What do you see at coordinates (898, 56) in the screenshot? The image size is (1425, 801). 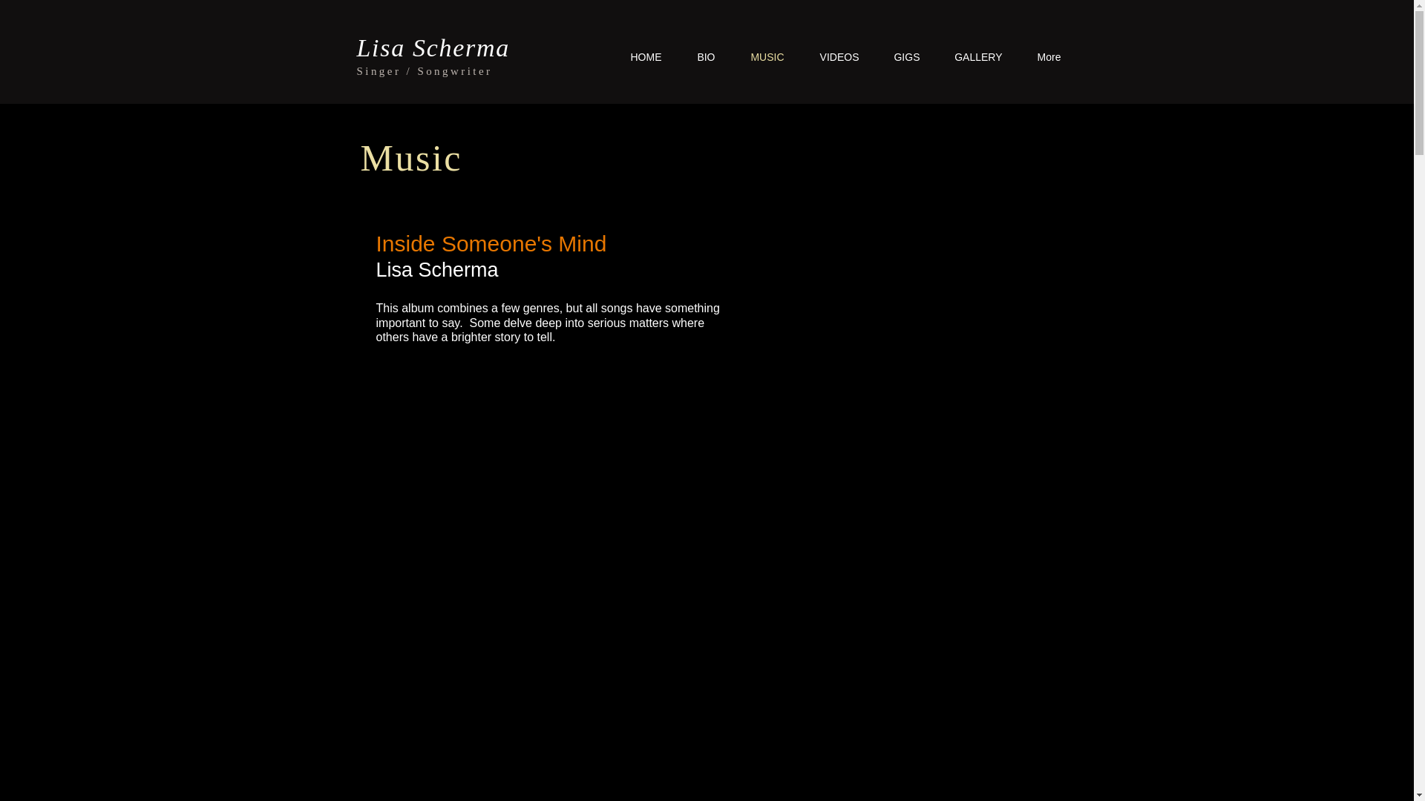 I see `GIGS` at bounding box center [898, 56].